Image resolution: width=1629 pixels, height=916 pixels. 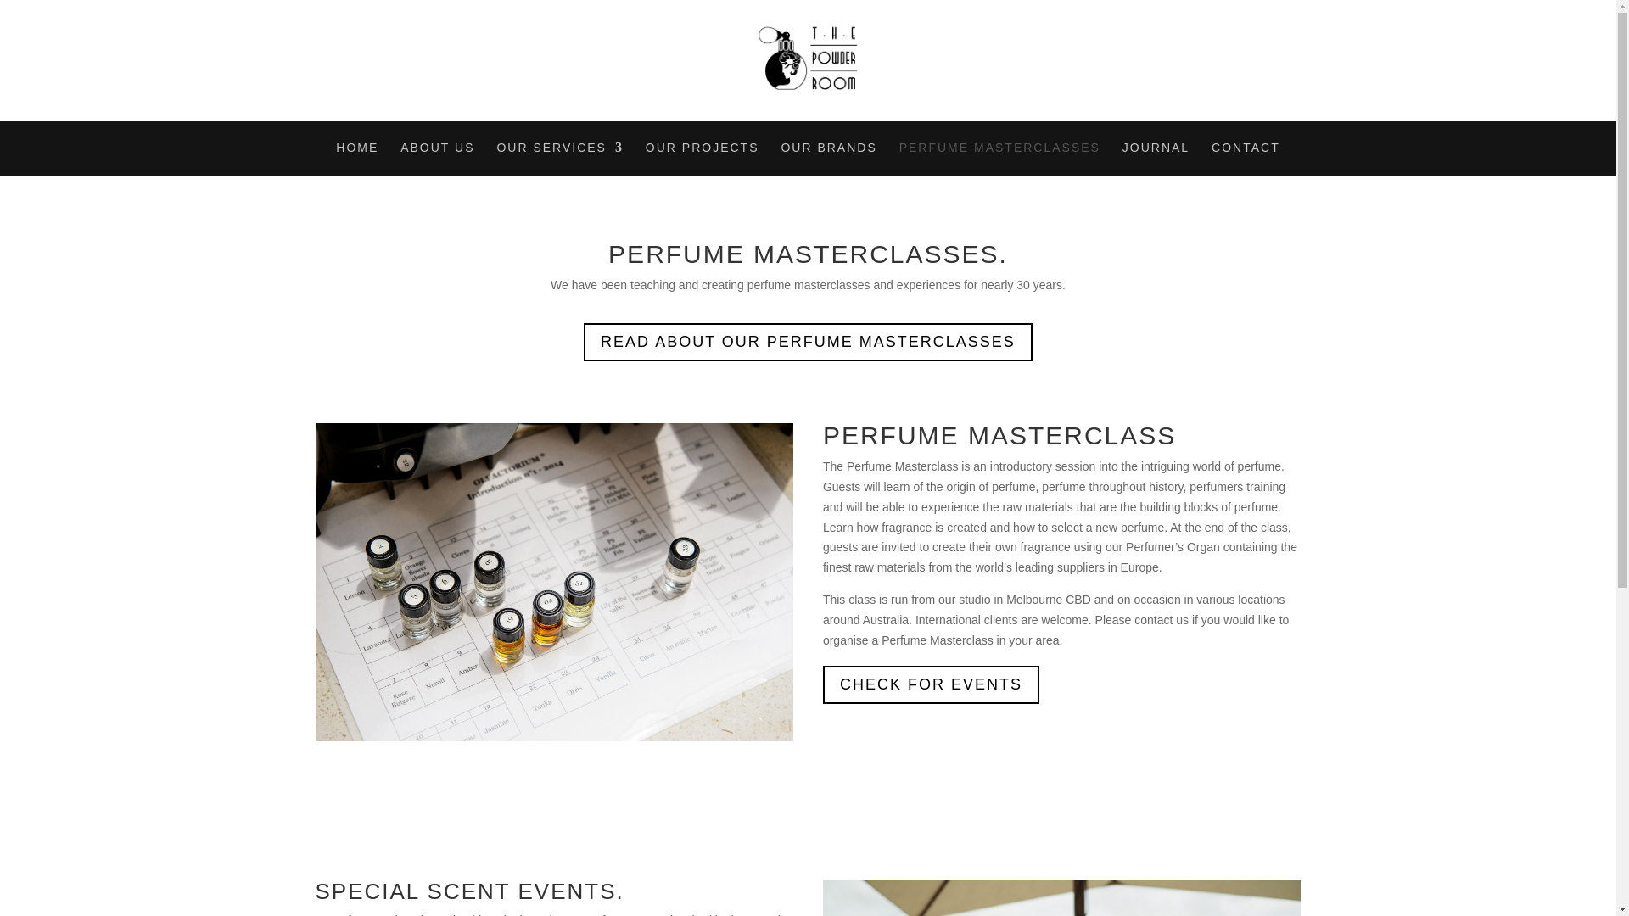 What do you see at coordinates (1156, 159) in the screenshot?
I see `JOURNAL` at bounding box center [1156, 159].